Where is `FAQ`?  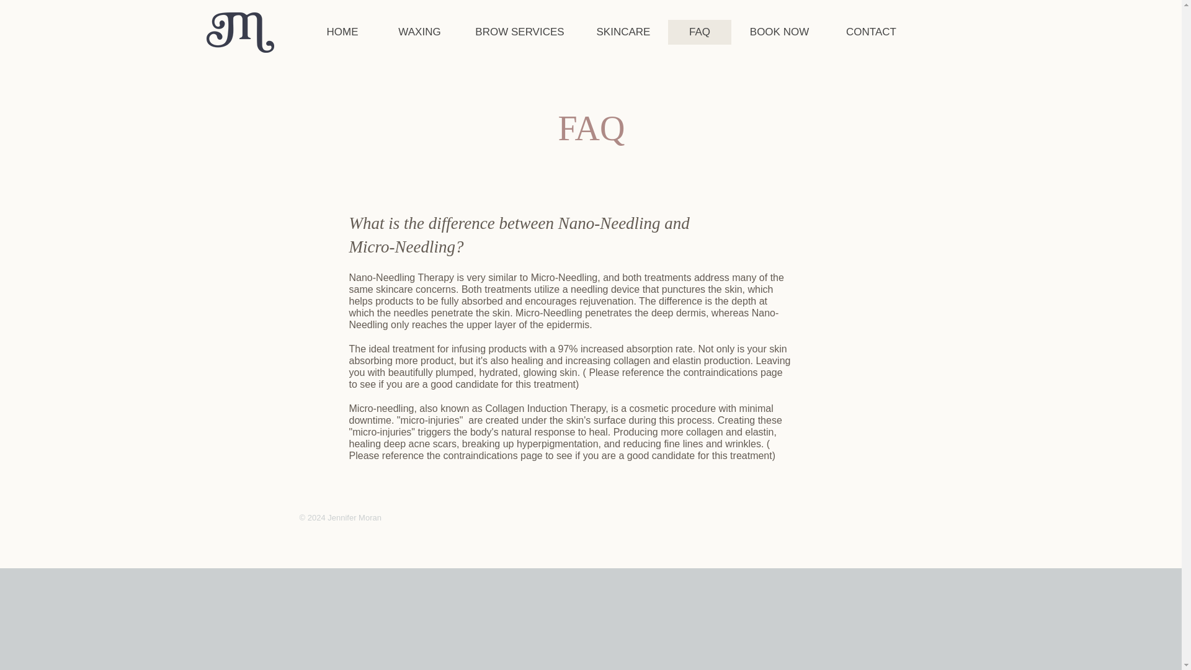
FAQ is located at coordinates (698, 32).